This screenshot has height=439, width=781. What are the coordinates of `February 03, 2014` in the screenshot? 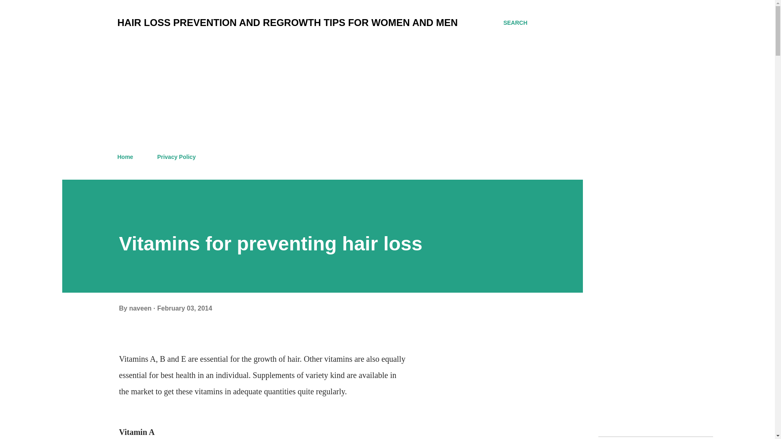 It's located at (184, 308).